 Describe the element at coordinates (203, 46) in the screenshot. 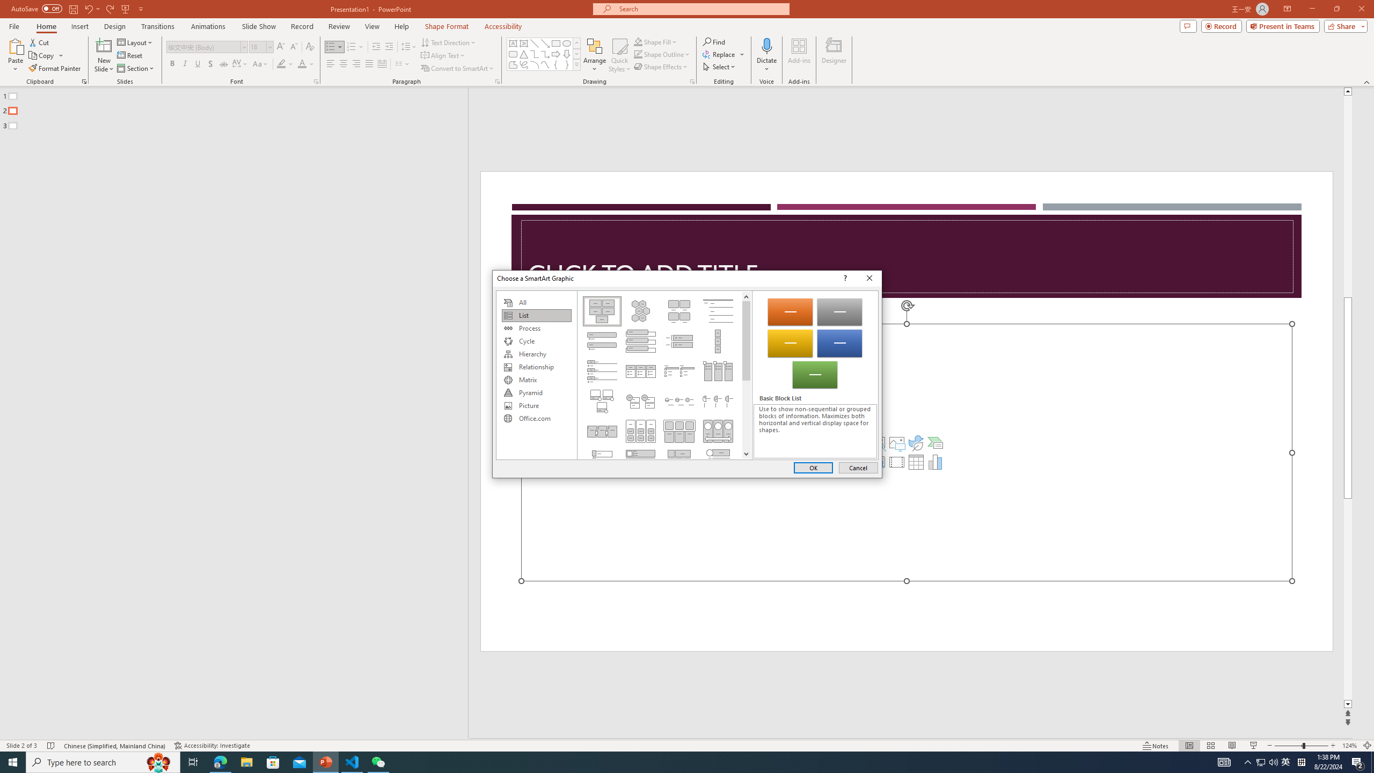

I see `Font` at that location.